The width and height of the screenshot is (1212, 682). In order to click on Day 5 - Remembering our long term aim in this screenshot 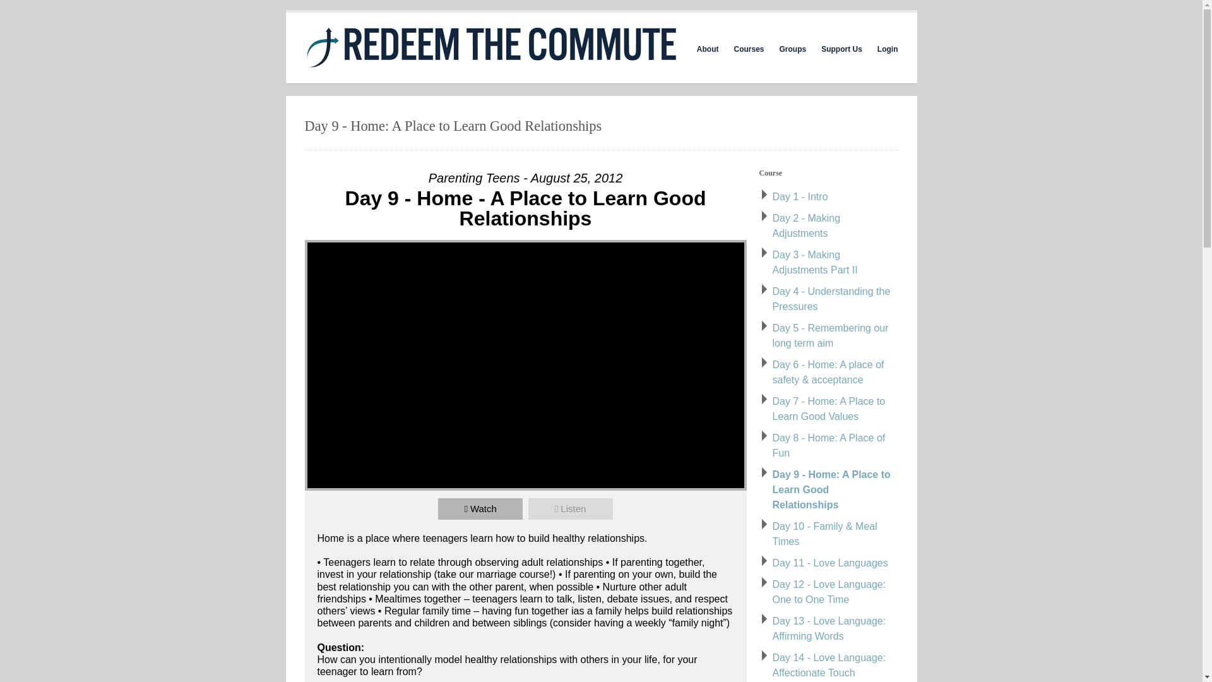, I will do `click(831, 335)`.